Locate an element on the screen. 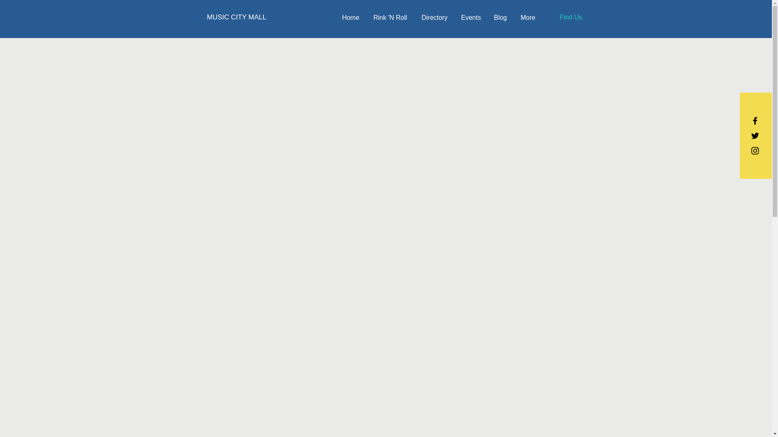  Directory is located at coordinates (434, 18).